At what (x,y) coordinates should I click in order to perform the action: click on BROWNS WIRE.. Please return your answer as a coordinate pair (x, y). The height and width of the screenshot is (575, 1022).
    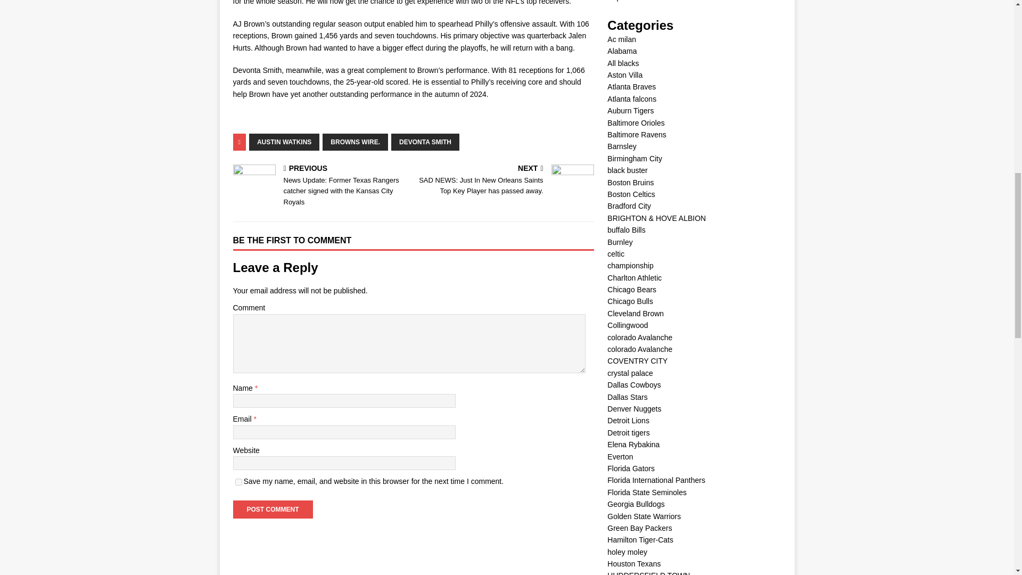
    Looking at the image, I should click on (356, 142).